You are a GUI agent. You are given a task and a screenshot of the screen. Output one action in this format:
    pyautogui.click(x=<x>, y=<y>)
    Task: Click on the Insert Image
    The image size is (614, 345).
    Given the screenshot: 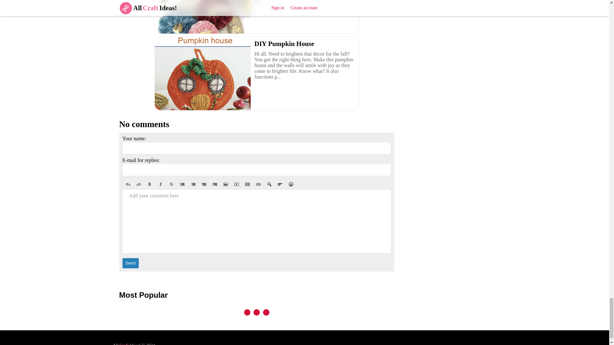 What is the action you would take?
    pyautogui.click(x=225, y=184)
    